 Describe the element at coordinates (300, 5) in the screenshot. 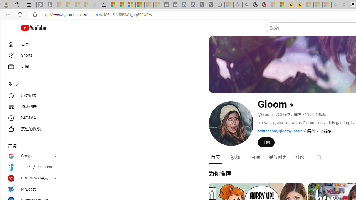

I see `Michelle Starr, Senior Journalist at ScienceAlert` at that location.